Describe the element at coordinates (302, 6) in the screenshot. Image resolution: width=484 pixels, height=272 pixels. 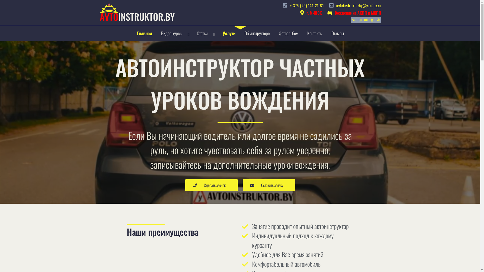
I see `+ 375 (29) 141-21-81` at that location.